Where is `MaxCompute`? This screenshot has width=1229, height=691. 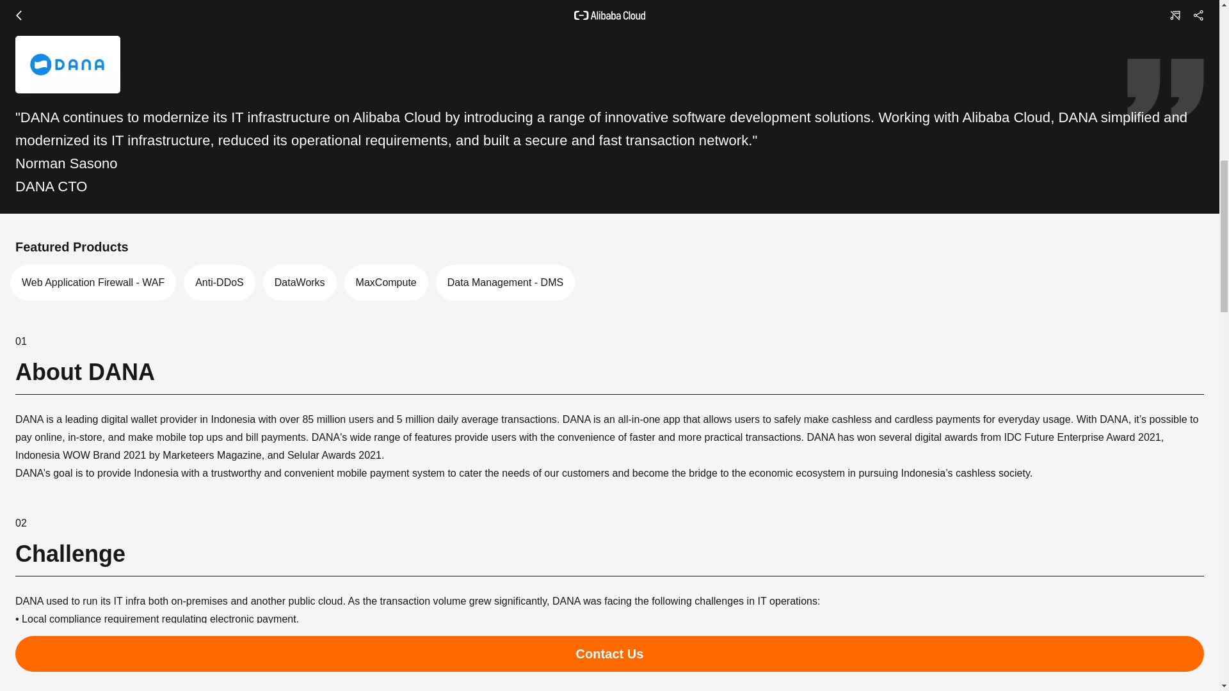 MaxCompute is located at coordinates (385, 282).